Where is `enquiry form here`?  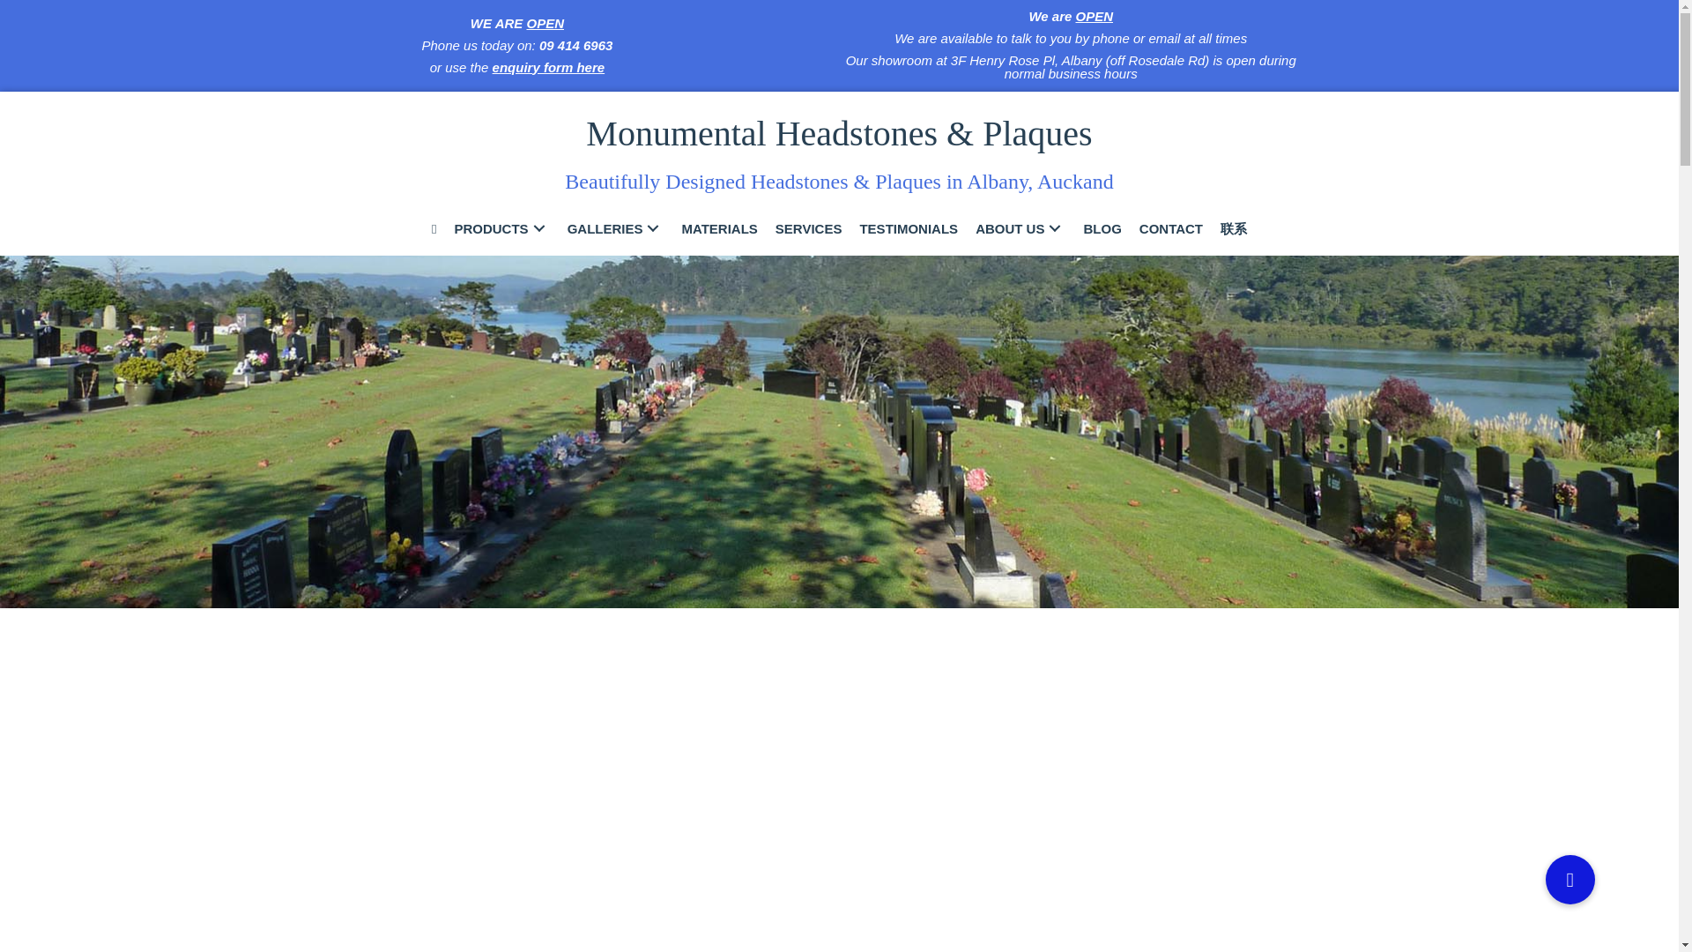
enquiry form here is located at coordinates (548, 67).